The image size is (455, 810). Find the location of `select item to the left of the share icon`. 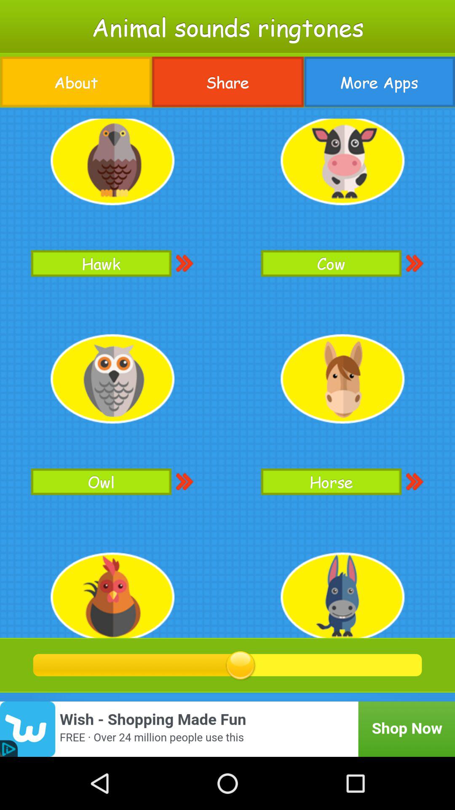

select item to the left of the share icon is located at coordinates (76, 82).